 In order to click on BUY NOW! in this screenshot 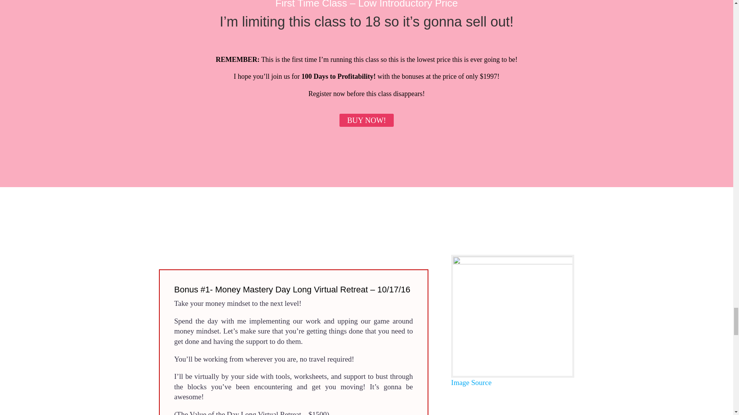, I will do `click(366, 120)`.